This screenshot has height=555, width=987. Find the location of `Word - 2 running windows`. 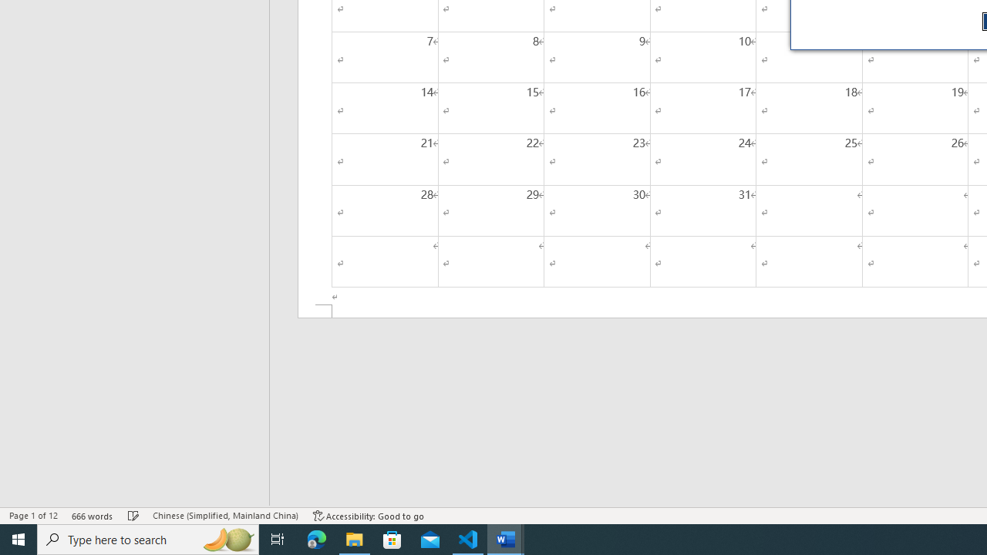

Word - 2 running windows is located at coordinates (506, 540).